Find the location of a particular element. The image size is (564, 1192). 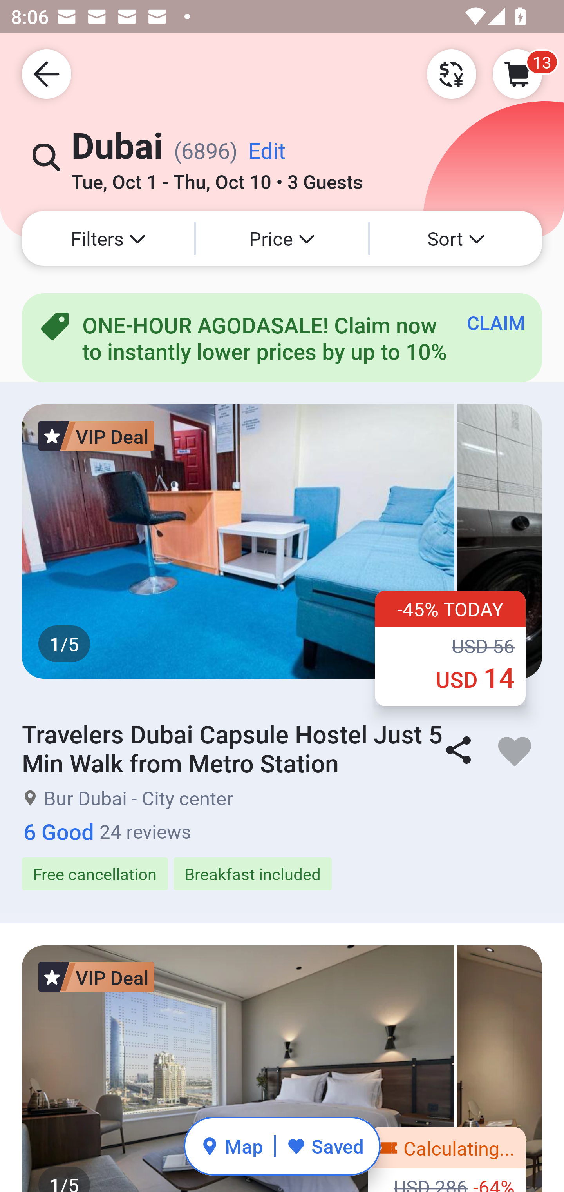

Sort is located at coordinates (456, 238).